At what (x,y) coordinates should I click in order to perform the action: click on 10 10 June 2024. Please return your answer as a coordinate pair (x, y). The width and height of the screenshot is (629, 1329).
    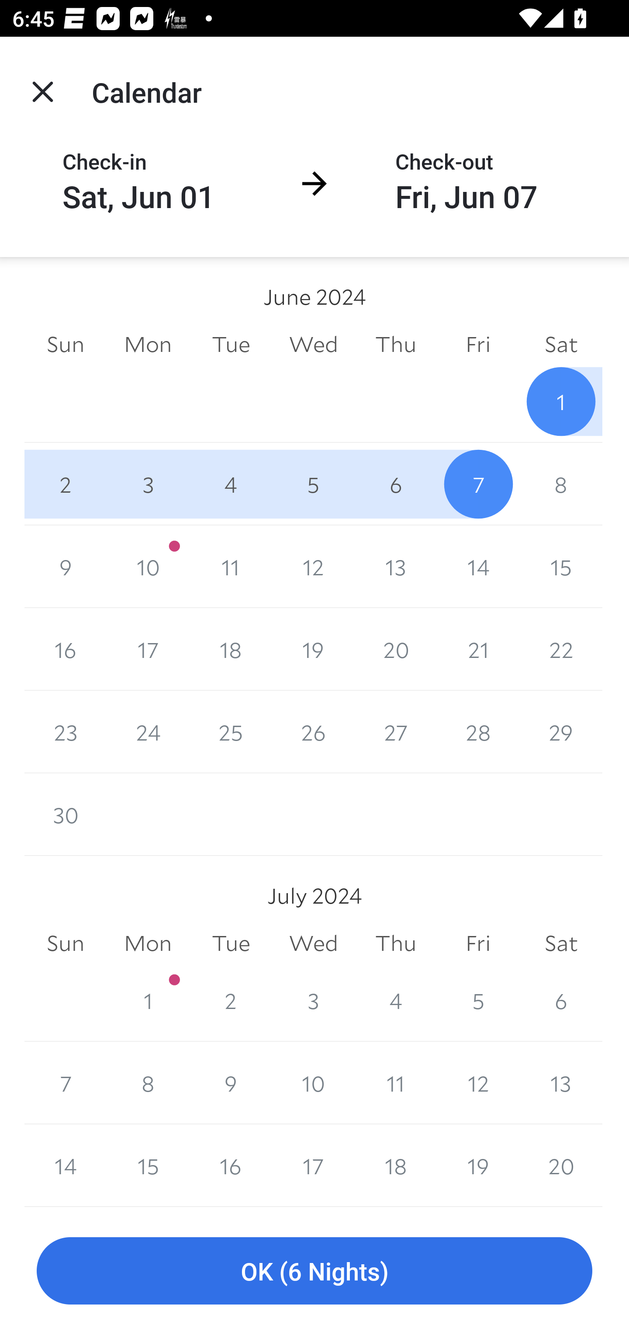
    Looking at the image, I should click on (148, 567).